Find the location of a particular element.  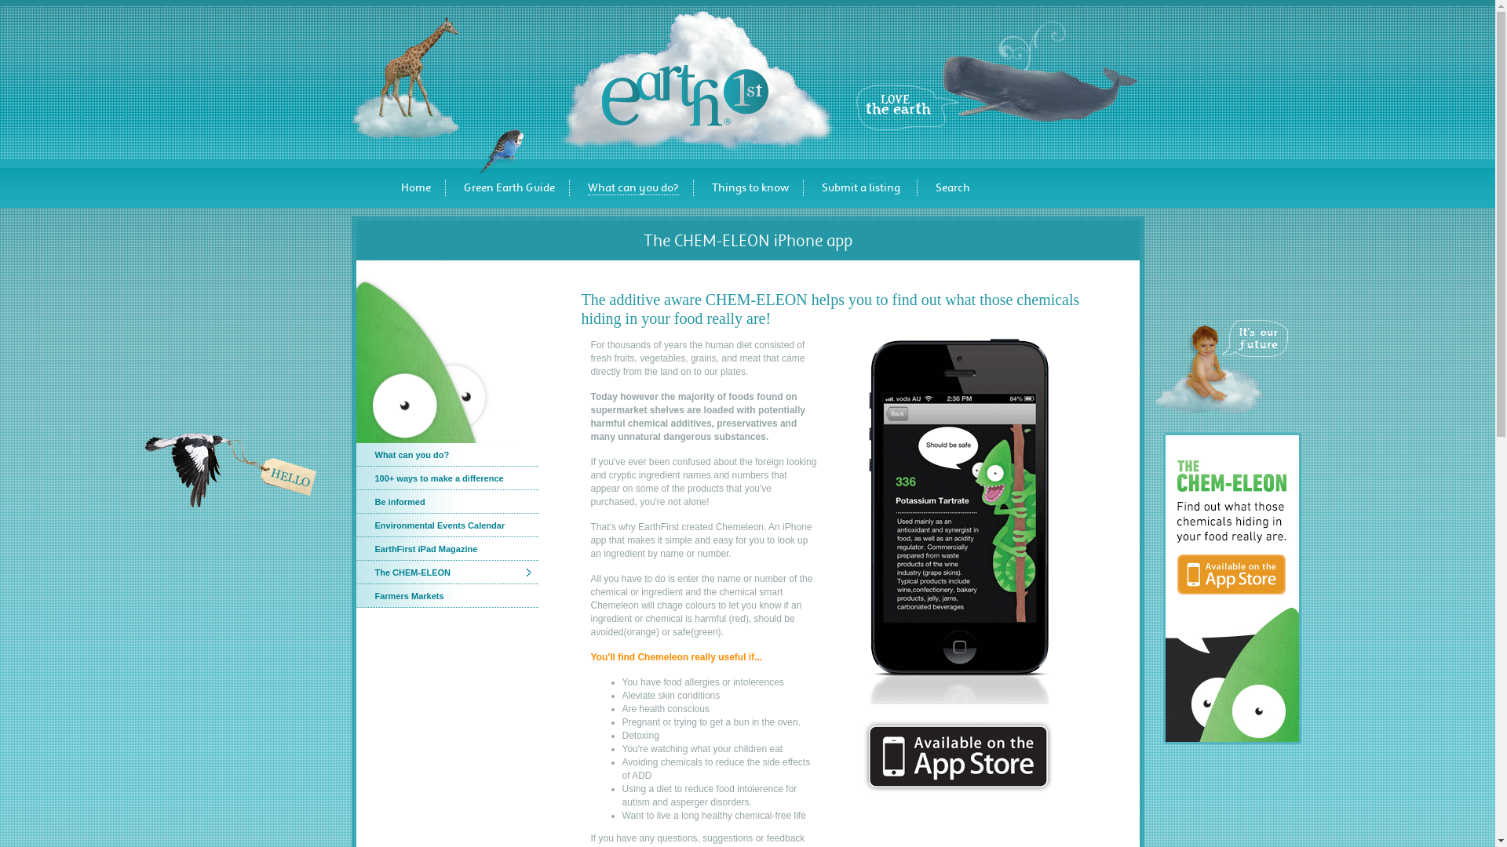

earth first is located at coordinates (684, 96).